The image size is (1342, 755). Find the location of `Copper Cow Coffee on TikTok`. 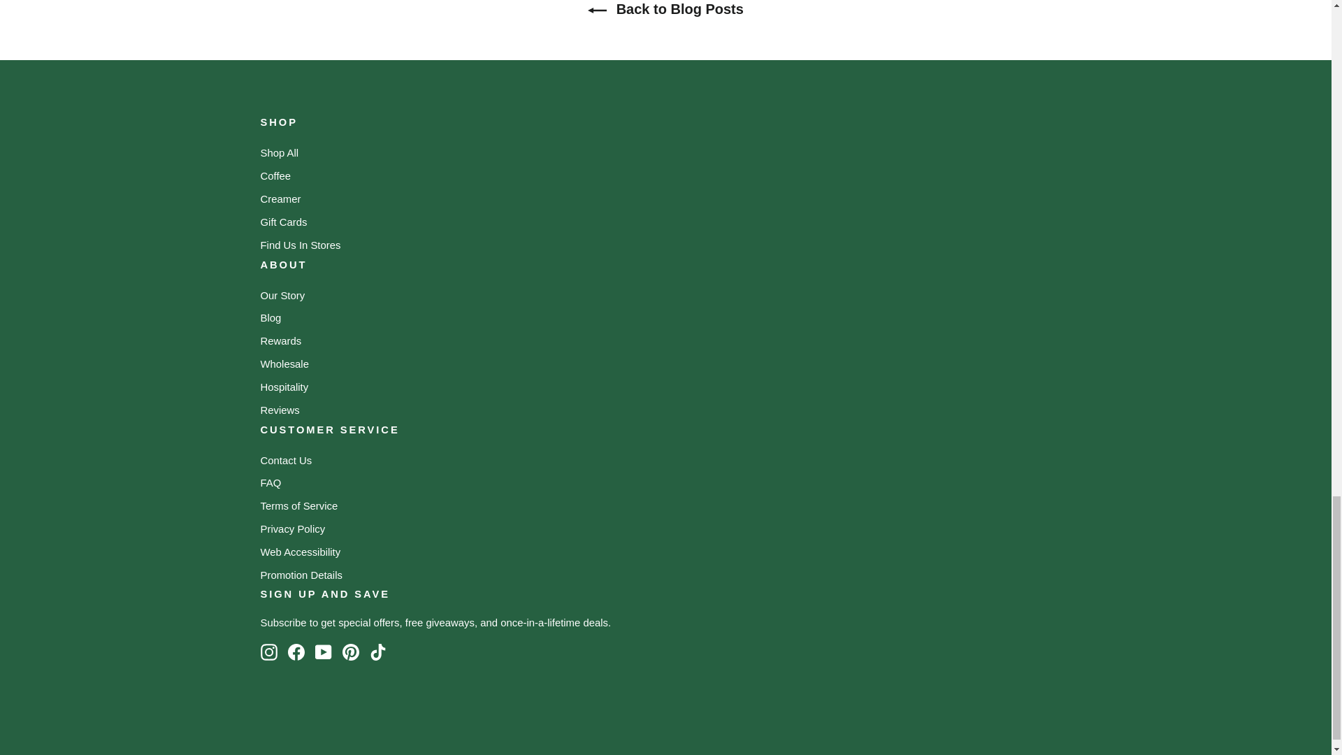

Copper Cow Coffee on TikTok is located at coordinates (377, 652).